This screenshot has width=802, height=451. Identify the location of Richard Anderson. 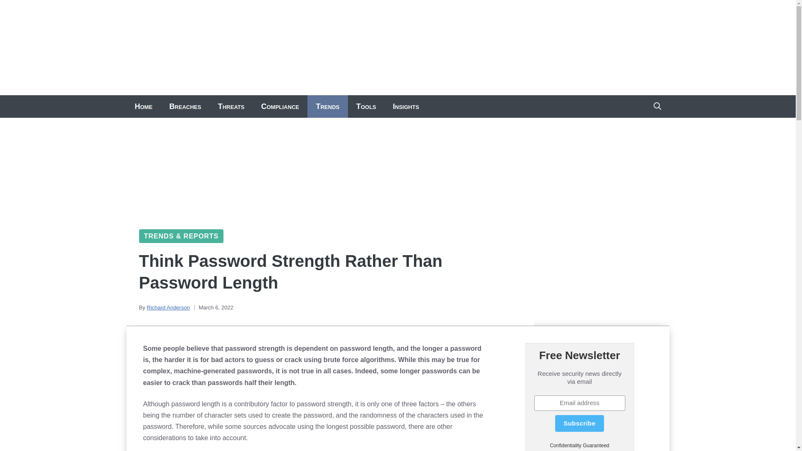
(168, 307).